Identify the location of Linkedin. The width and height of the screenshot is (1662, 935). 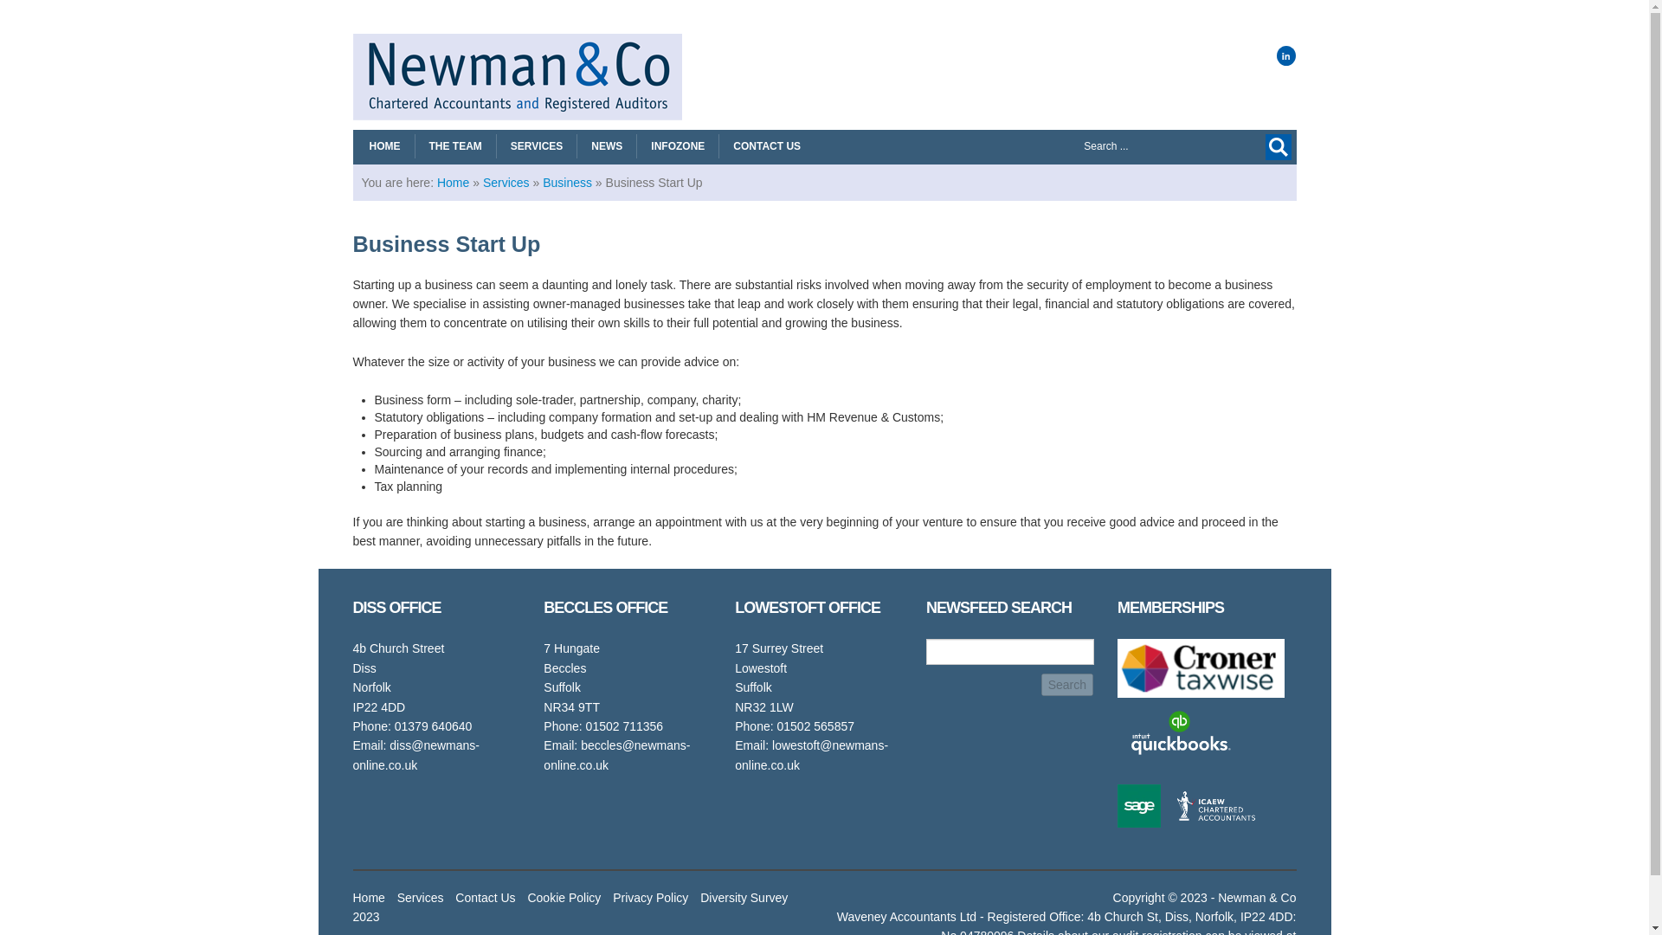
(1286, 55).